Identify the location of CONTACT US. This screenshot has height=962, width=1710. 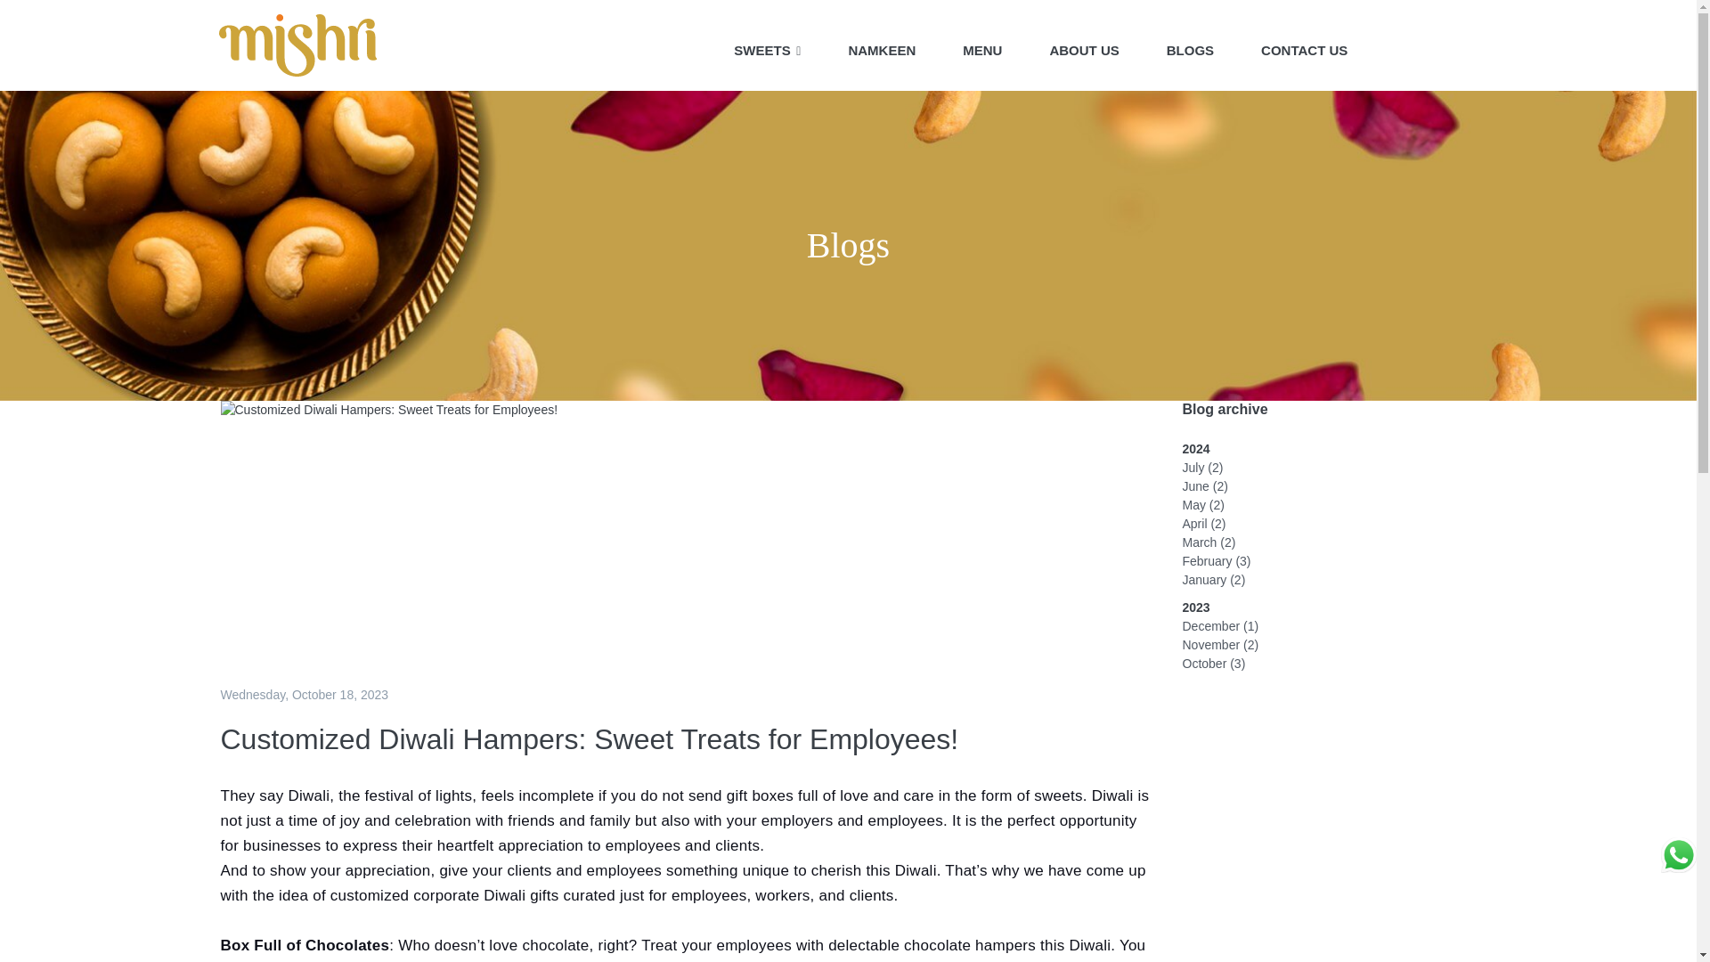
(1304, 45).